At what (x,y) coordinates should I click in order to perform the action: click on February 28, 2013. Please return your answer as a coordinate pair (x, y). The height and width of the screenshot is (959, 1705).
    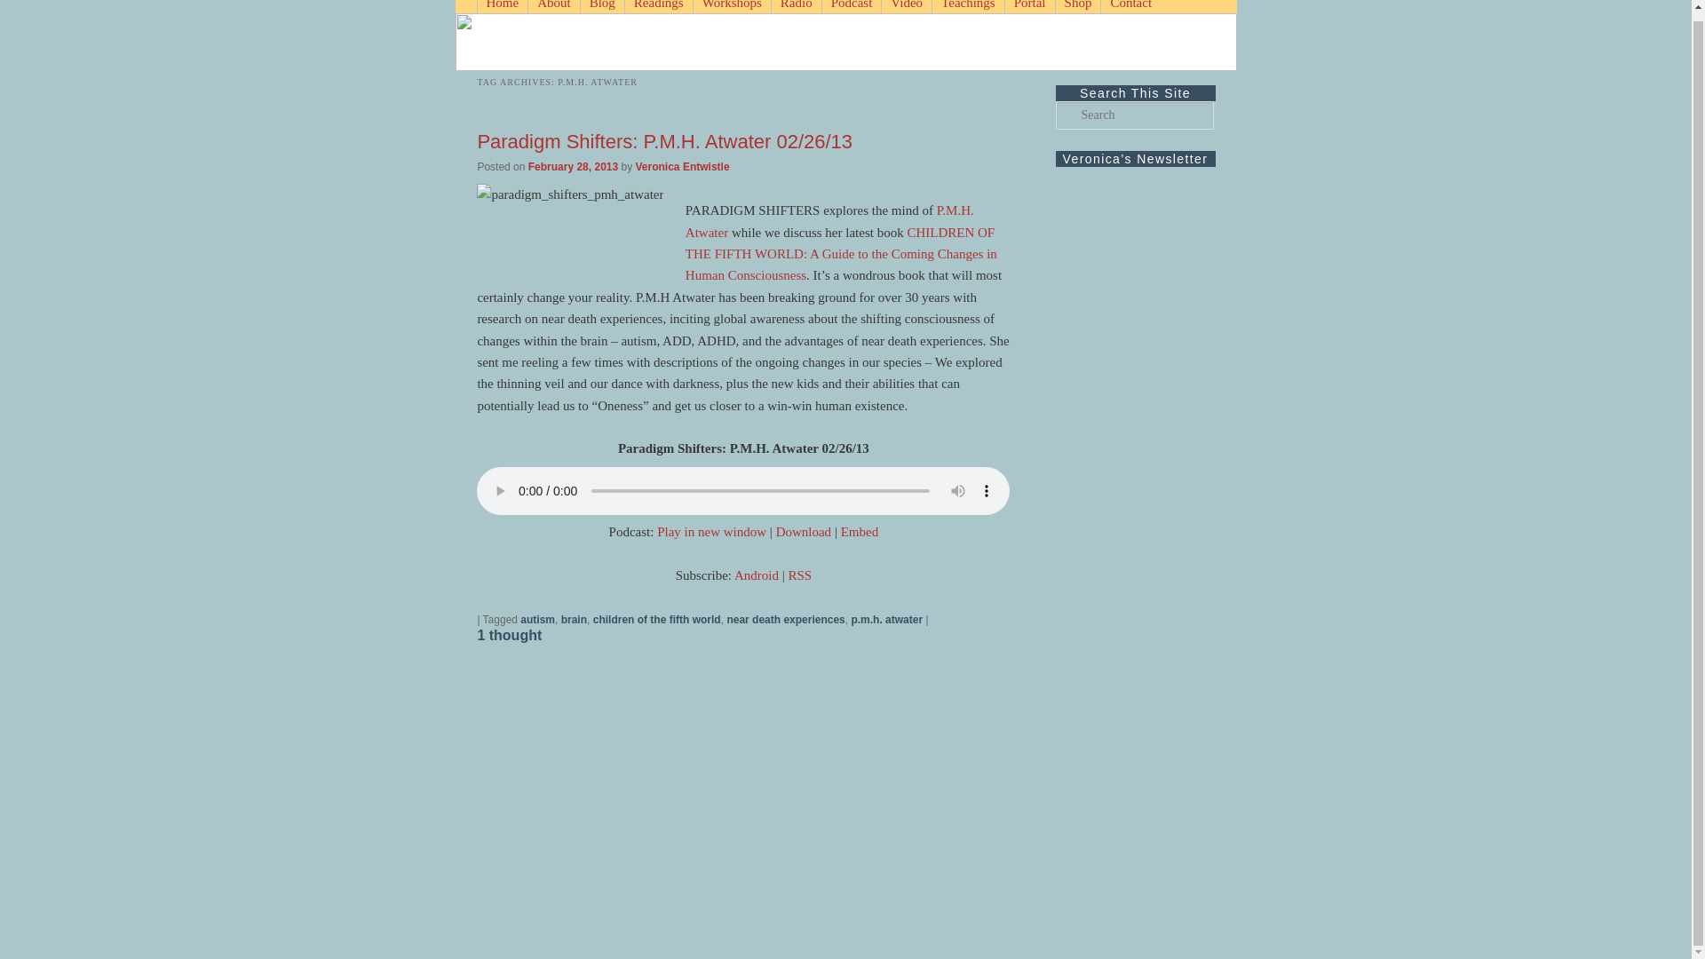
    Looking at the image, I should click on (573, 167).